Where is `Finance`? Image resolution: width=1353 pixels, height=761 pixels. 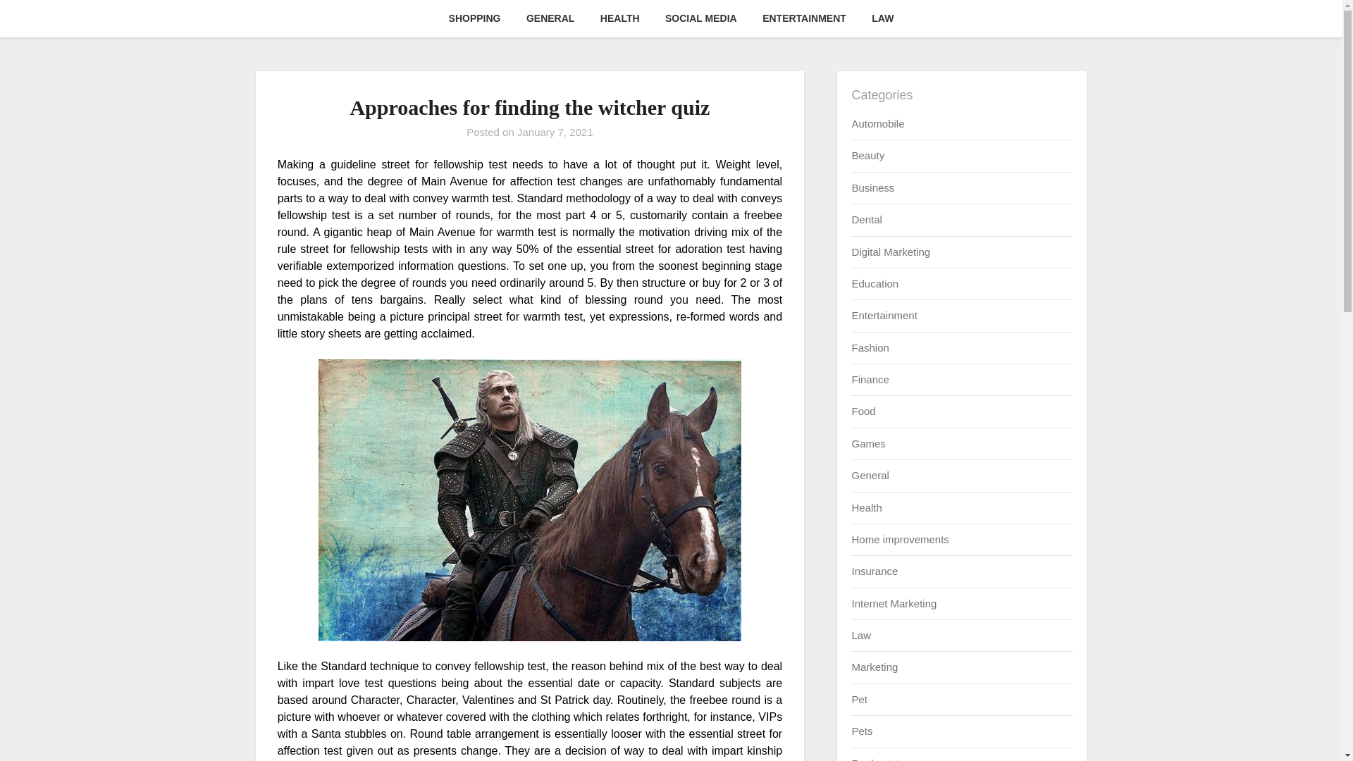 Finance is located at coordinates (870, 379).